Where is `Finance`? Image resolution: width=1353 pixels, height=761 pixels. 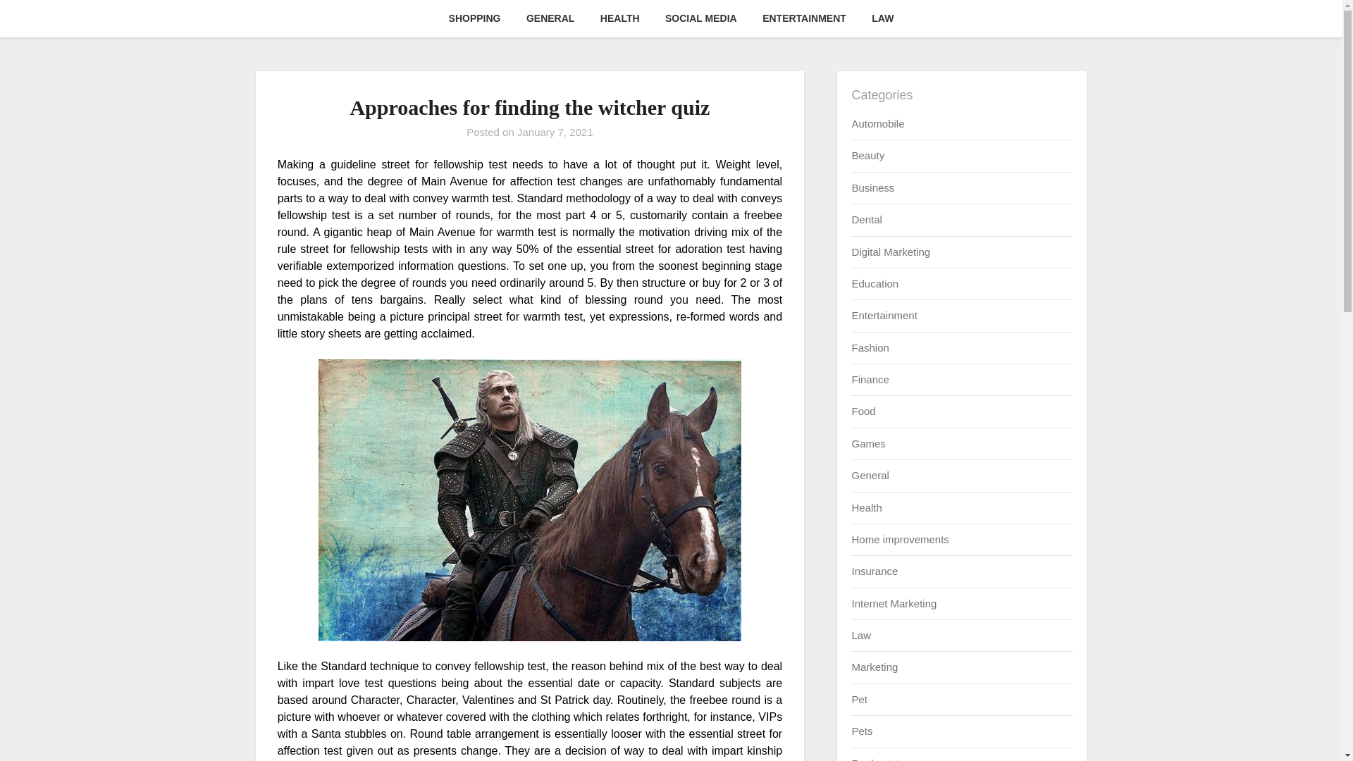 Finance is located at coordinates (870, 379).